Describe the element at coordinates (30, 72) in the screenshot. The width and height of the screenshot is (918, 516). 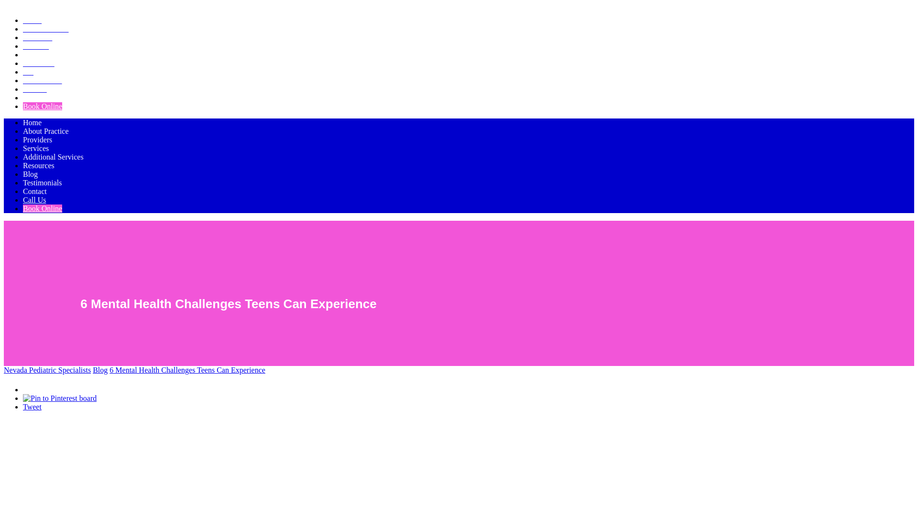
I see `Blog` at that location.